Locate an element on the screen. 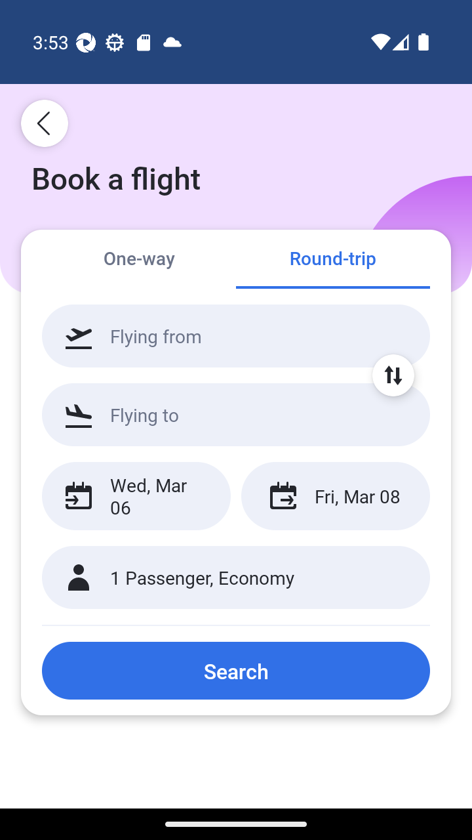  Flying to is located at coordinates (236, 414).